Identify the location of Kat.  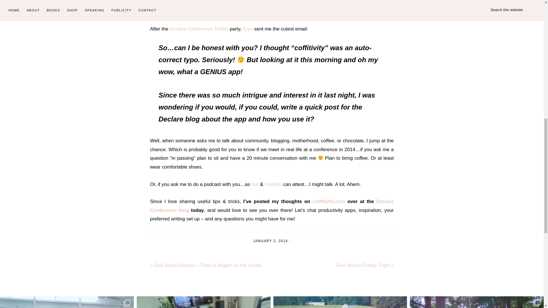
(256, 184).